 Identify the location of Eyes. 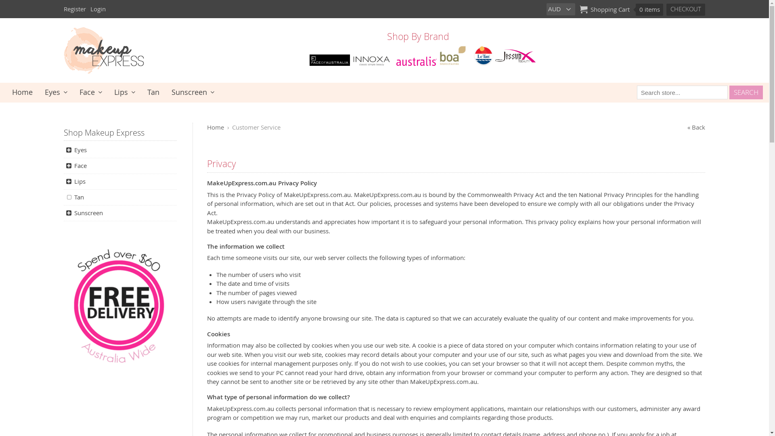
(120, 150).